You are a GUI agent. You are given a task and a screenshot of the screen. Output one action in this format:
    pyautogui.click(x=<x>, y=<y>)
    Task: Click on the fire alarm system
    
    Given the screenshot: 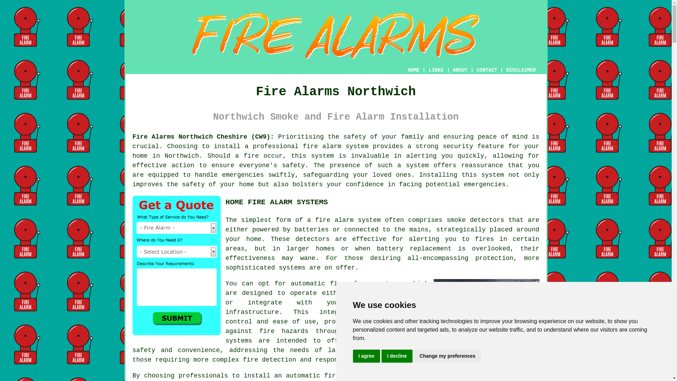 What is the action you would take?
    pyautogui.click(x=335, y=146)
    